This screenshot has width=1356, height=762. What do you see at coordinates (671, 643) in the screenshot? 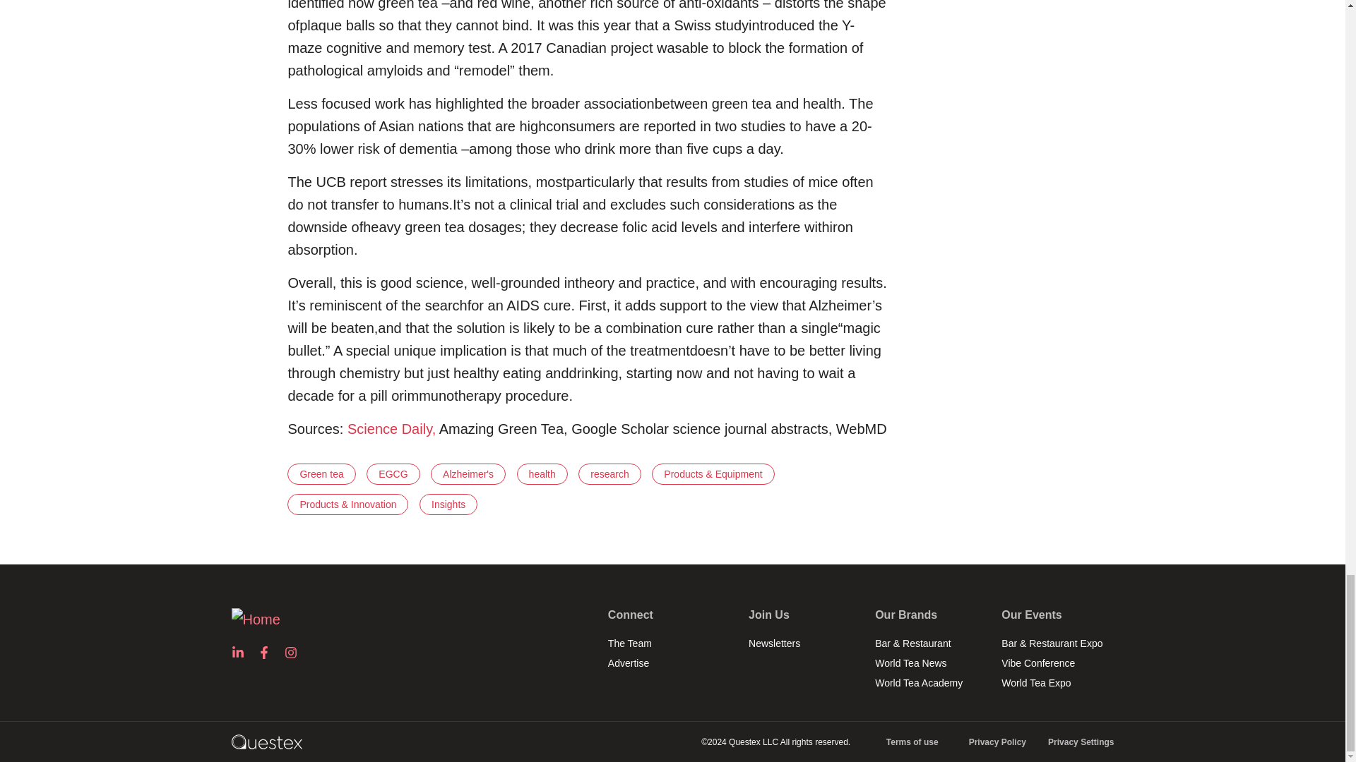
I see `The Team` at bounding box center [671, 643].